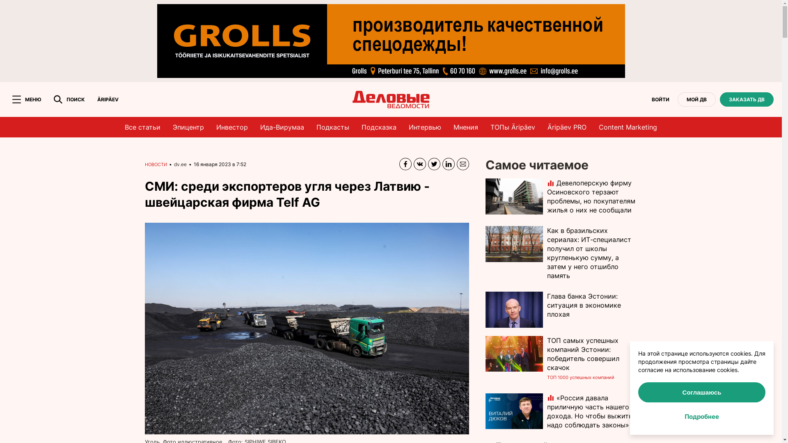 The width and height of the screenshot is (788, 443). Describe the element at coordinates (181, 164) in the screenshot. I see `dv.ee` at that location.